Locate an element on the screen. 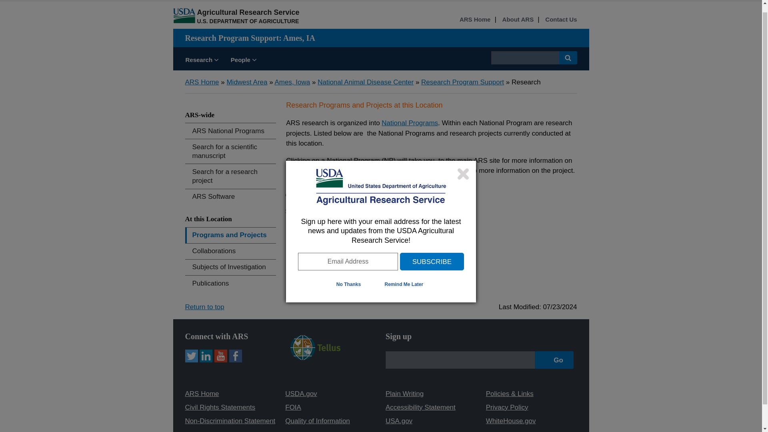  Research Program Support is located at coordinates (462, 82).